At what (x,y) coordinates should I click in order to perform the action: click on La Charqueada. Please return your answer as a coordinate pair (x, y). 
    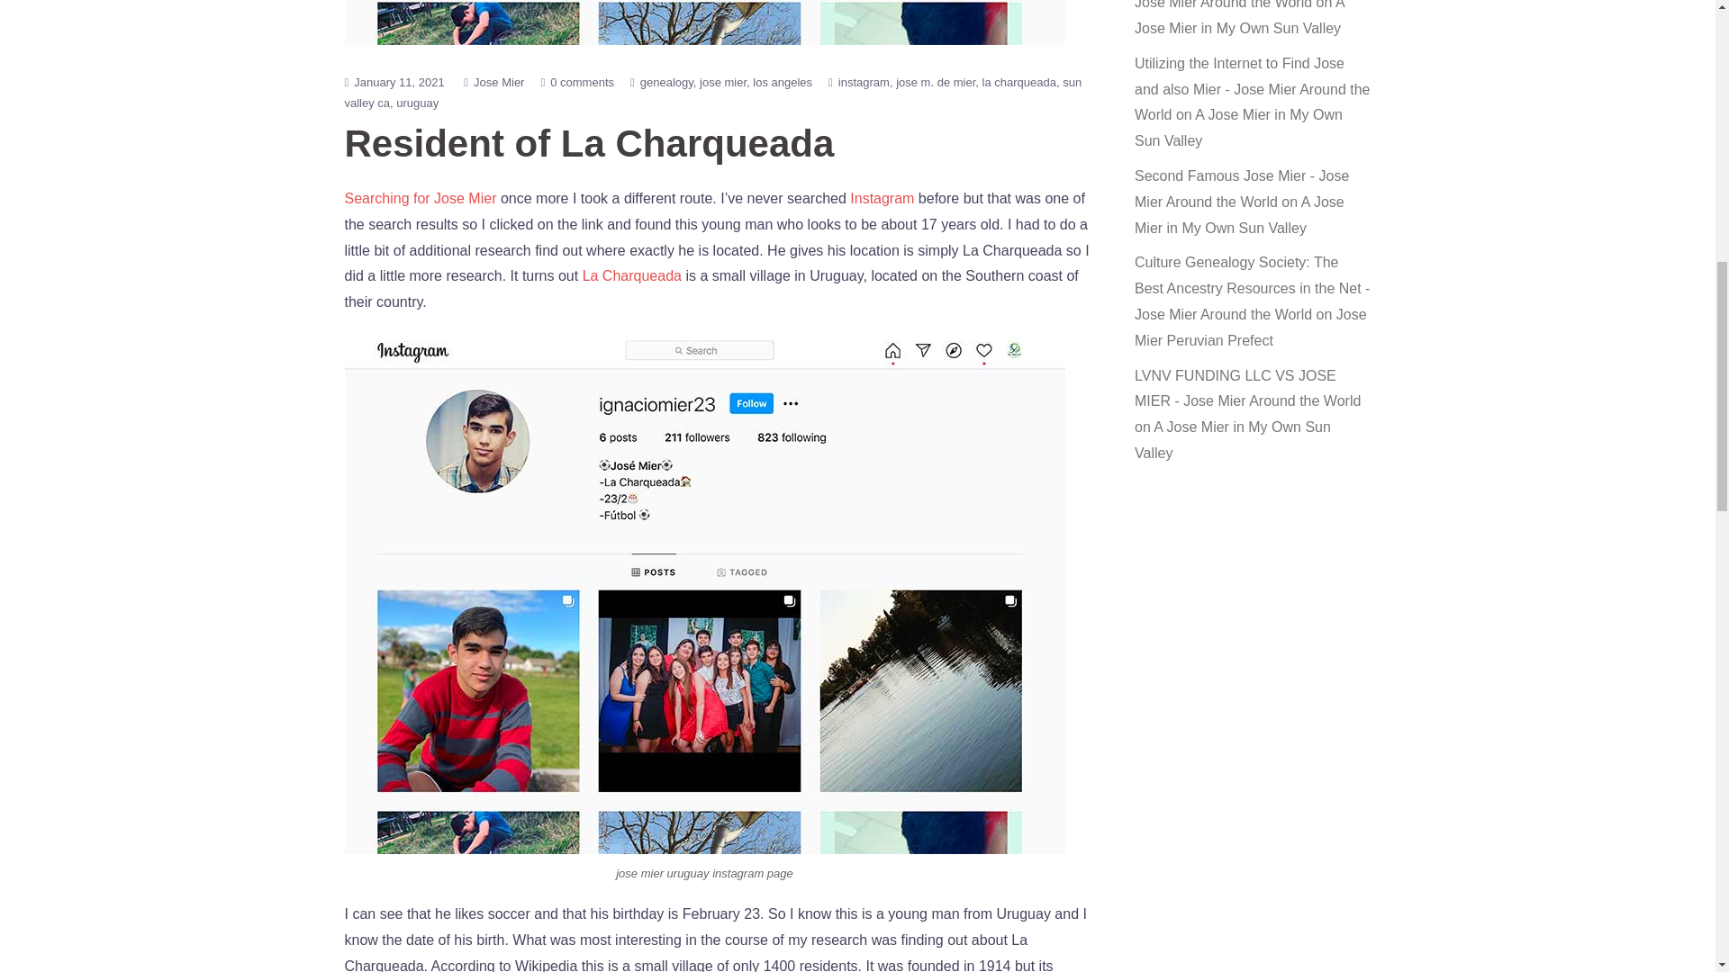
    Looking at the image, I should click on (632, 275).